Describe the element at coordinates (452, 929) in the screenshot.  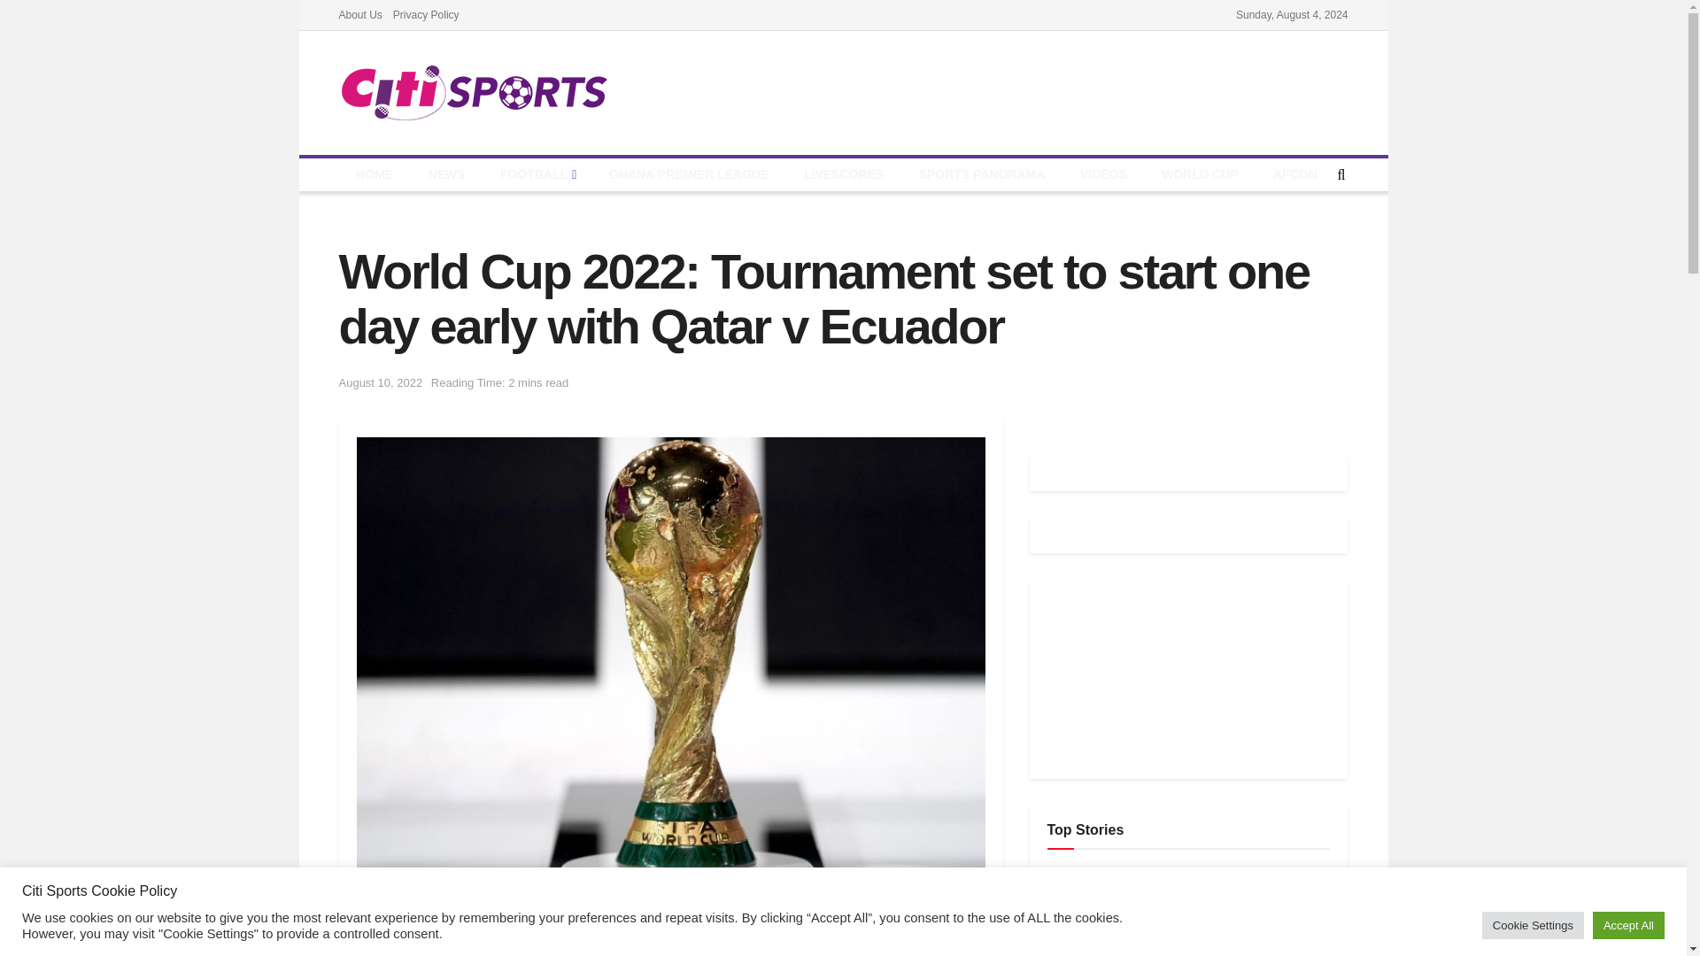
I see `Share on Facebook` at that location.